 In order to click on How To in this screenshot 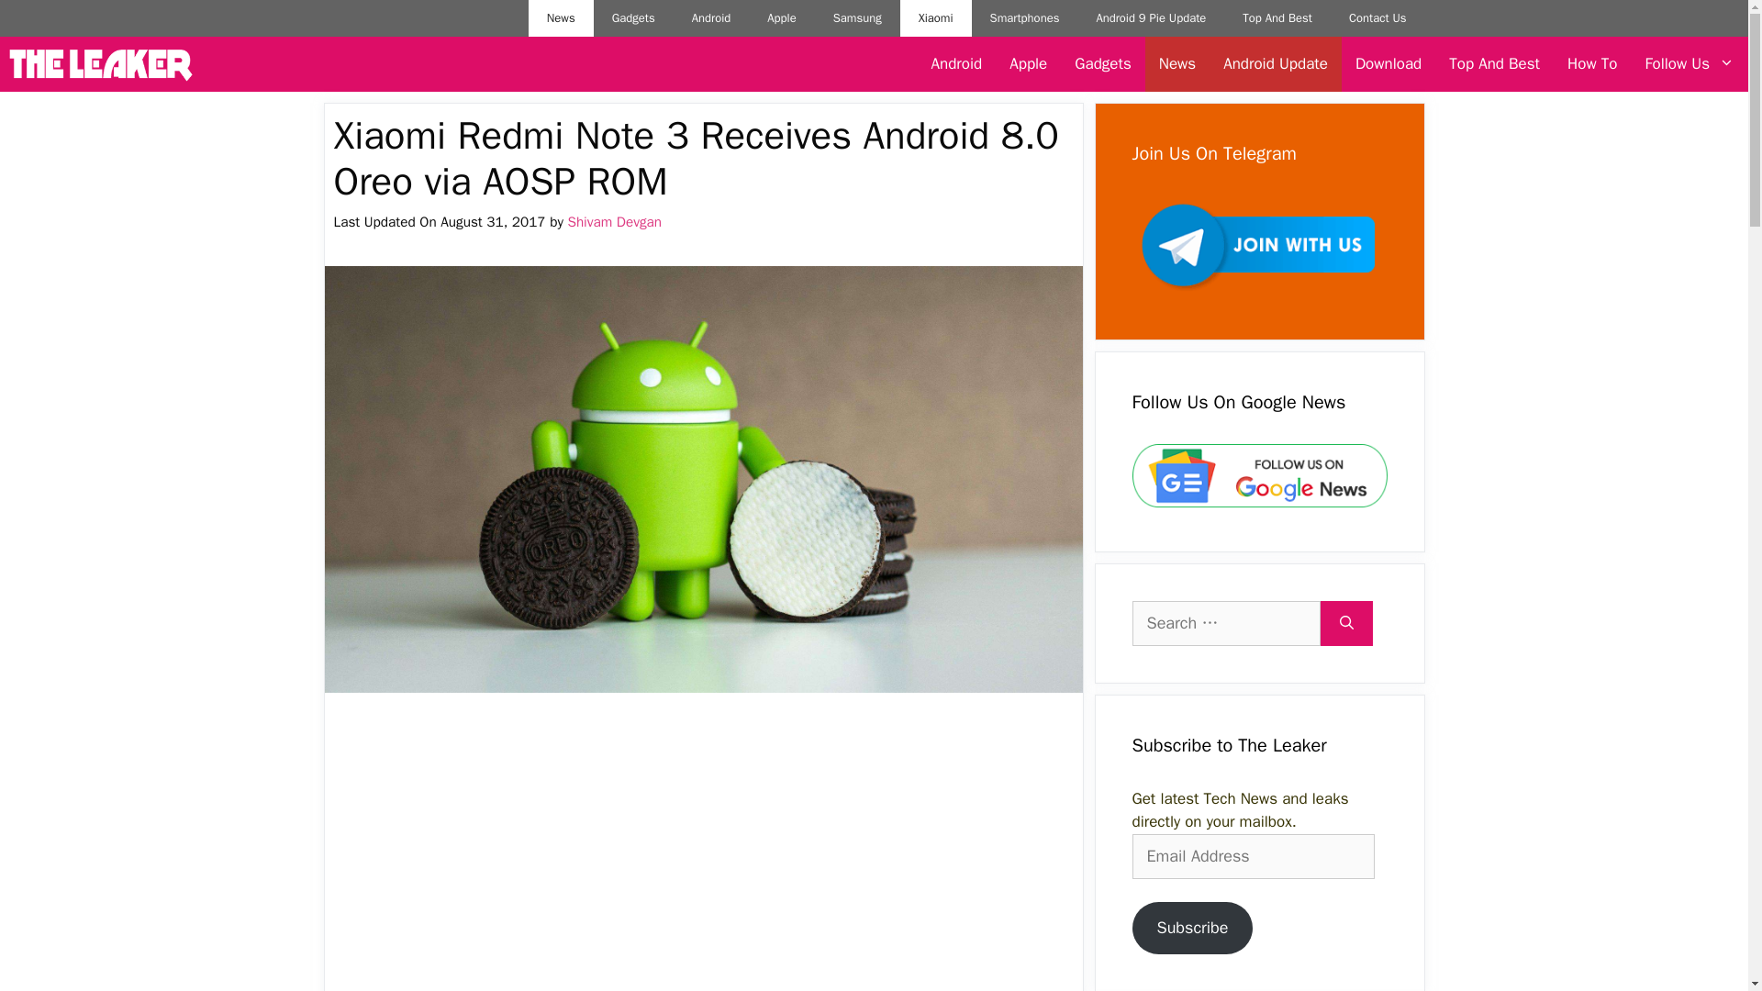, I will do `click(1592, 64)`.